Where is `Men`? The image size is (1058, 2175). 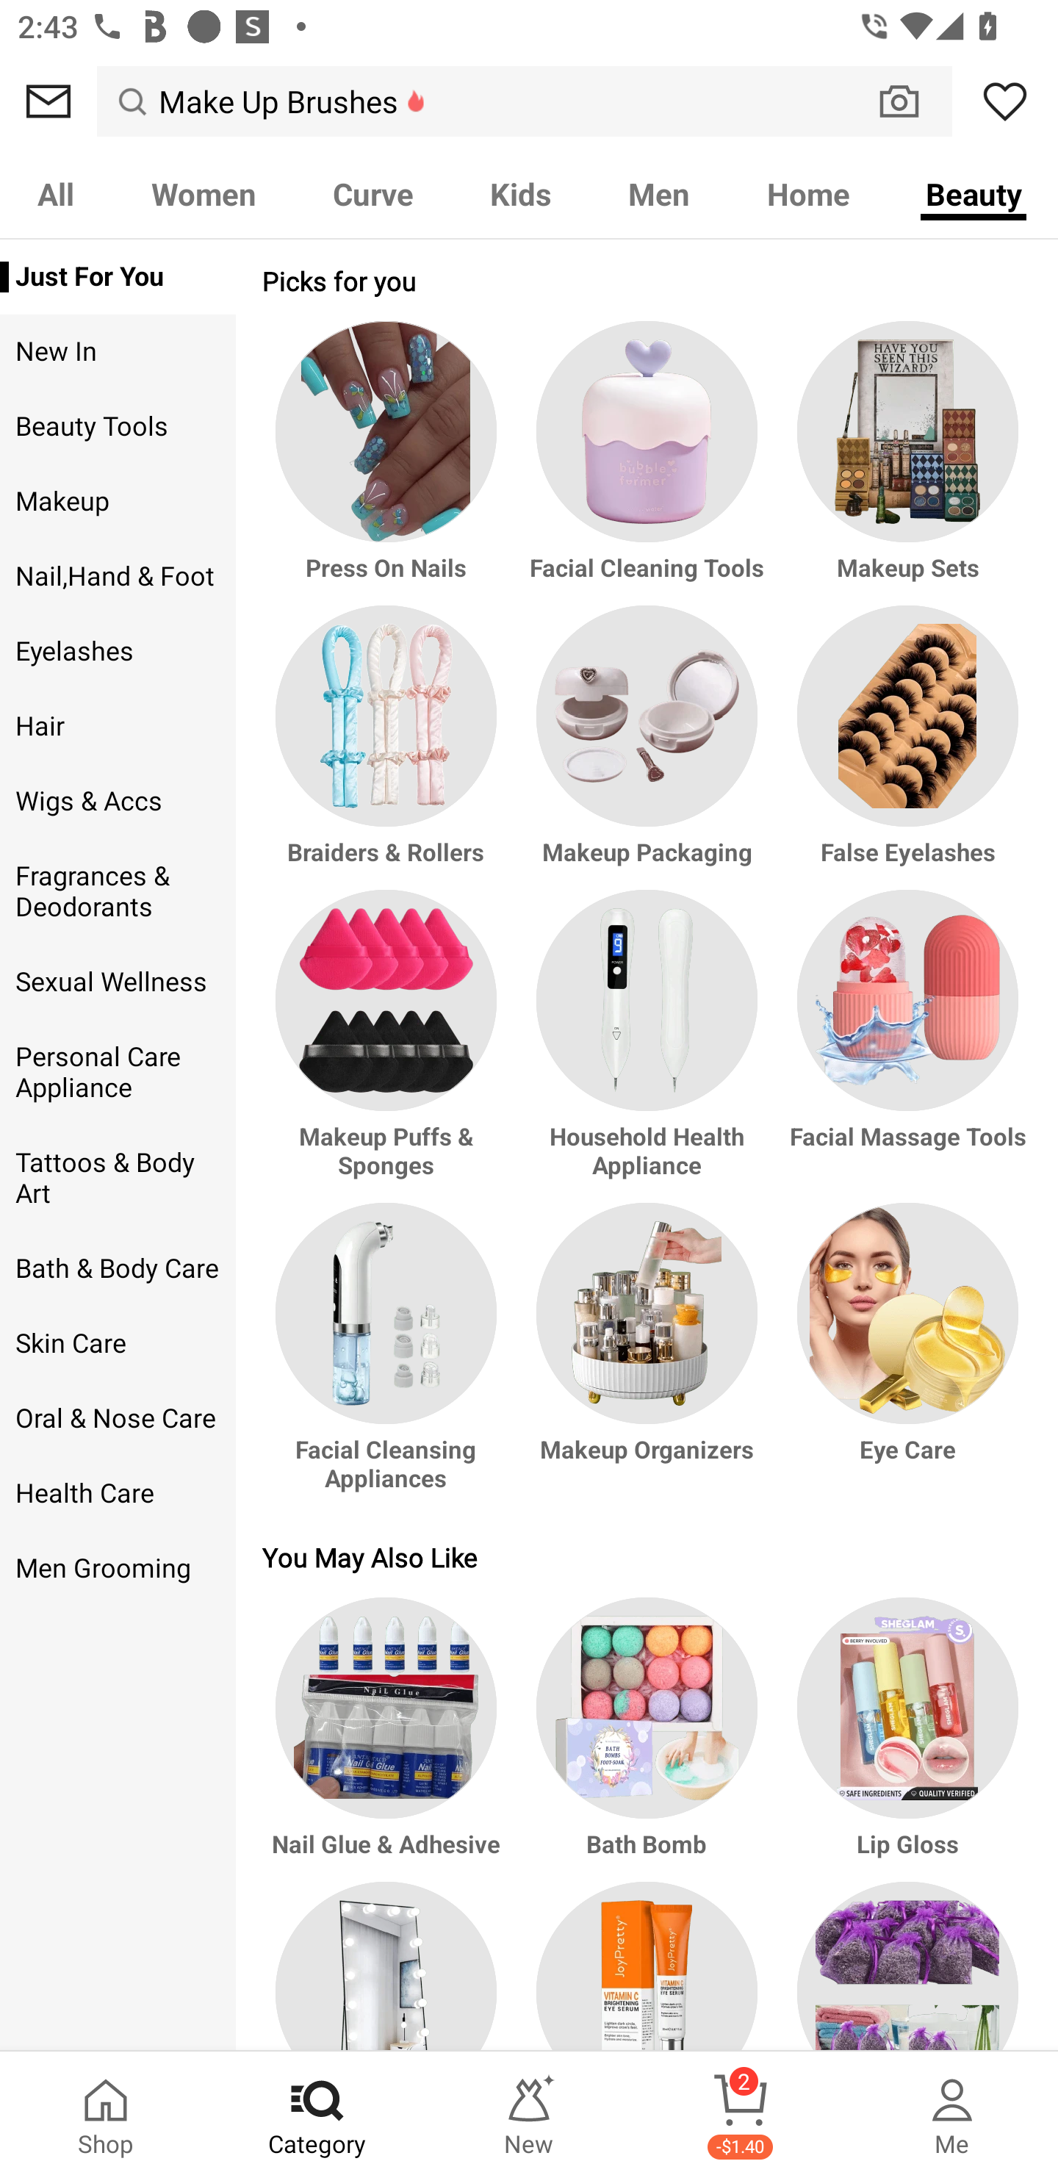
Men is located at coordinates (658, 193).